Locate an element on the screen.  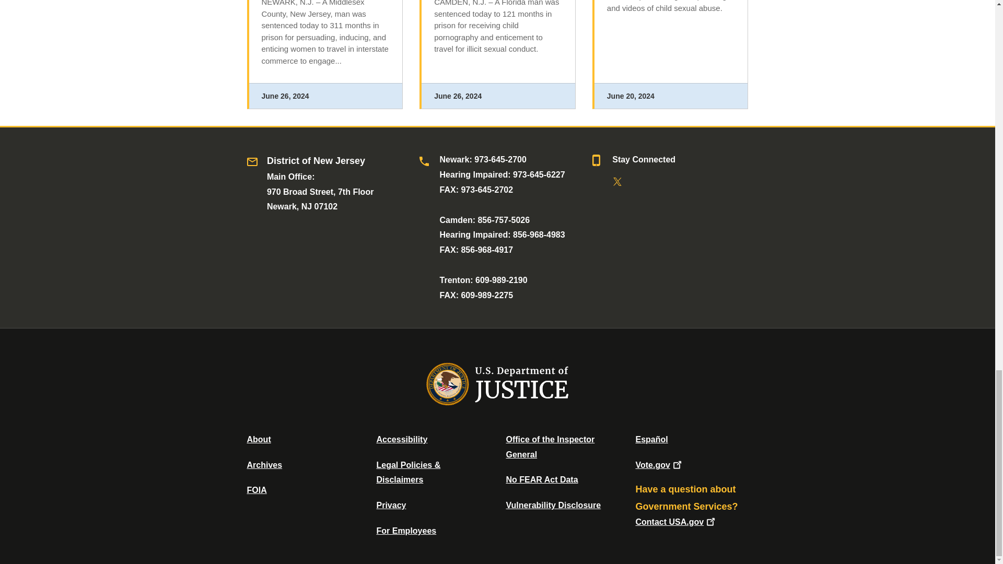
Office of Information Policy is located at coordinates (256, 490).